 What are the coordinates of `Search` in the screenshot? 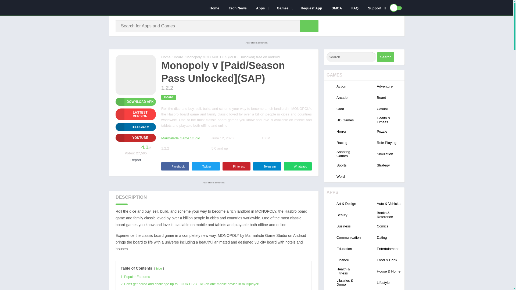 It's located at (385, 57).